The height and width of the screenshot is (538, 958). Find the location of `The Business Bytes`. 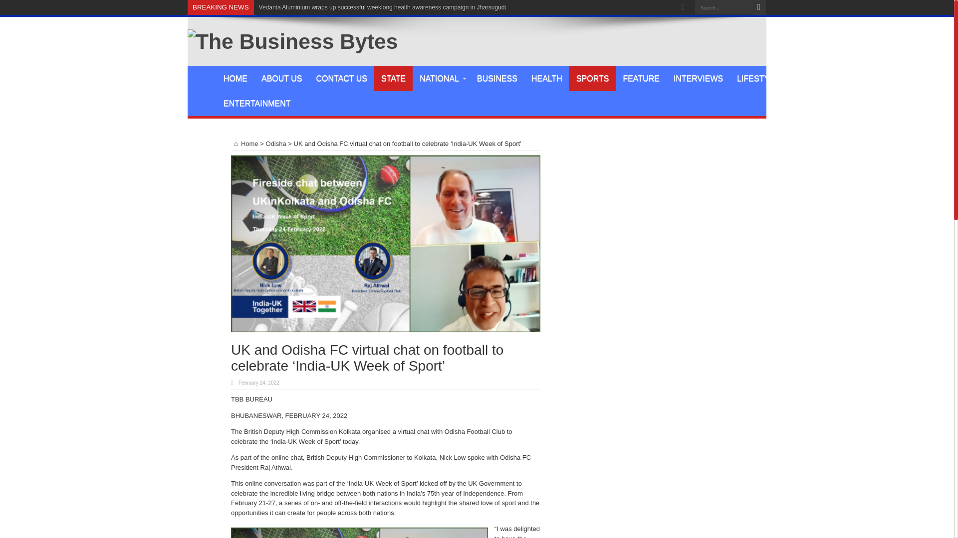

The Business Bytes is located at coordinates (292, 41).